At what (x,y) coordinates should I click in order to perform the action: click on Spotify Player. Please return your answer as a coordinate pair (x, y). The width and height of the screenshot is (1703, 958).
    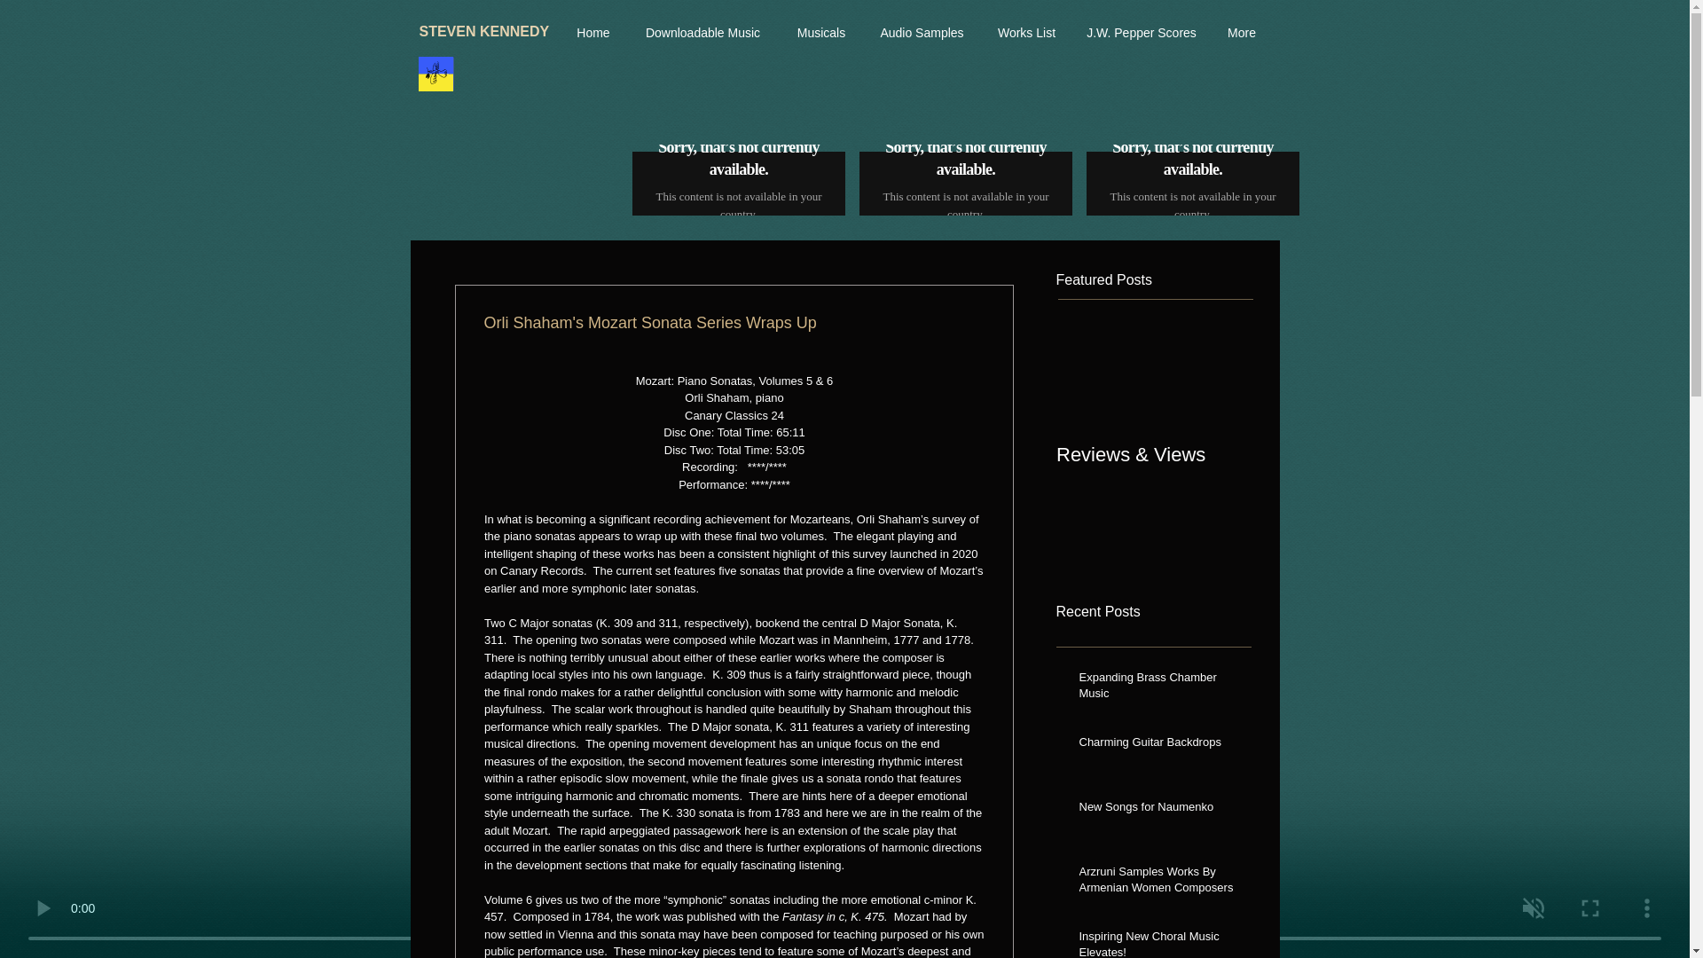
    Looking at the image, I should click on (965, 180).